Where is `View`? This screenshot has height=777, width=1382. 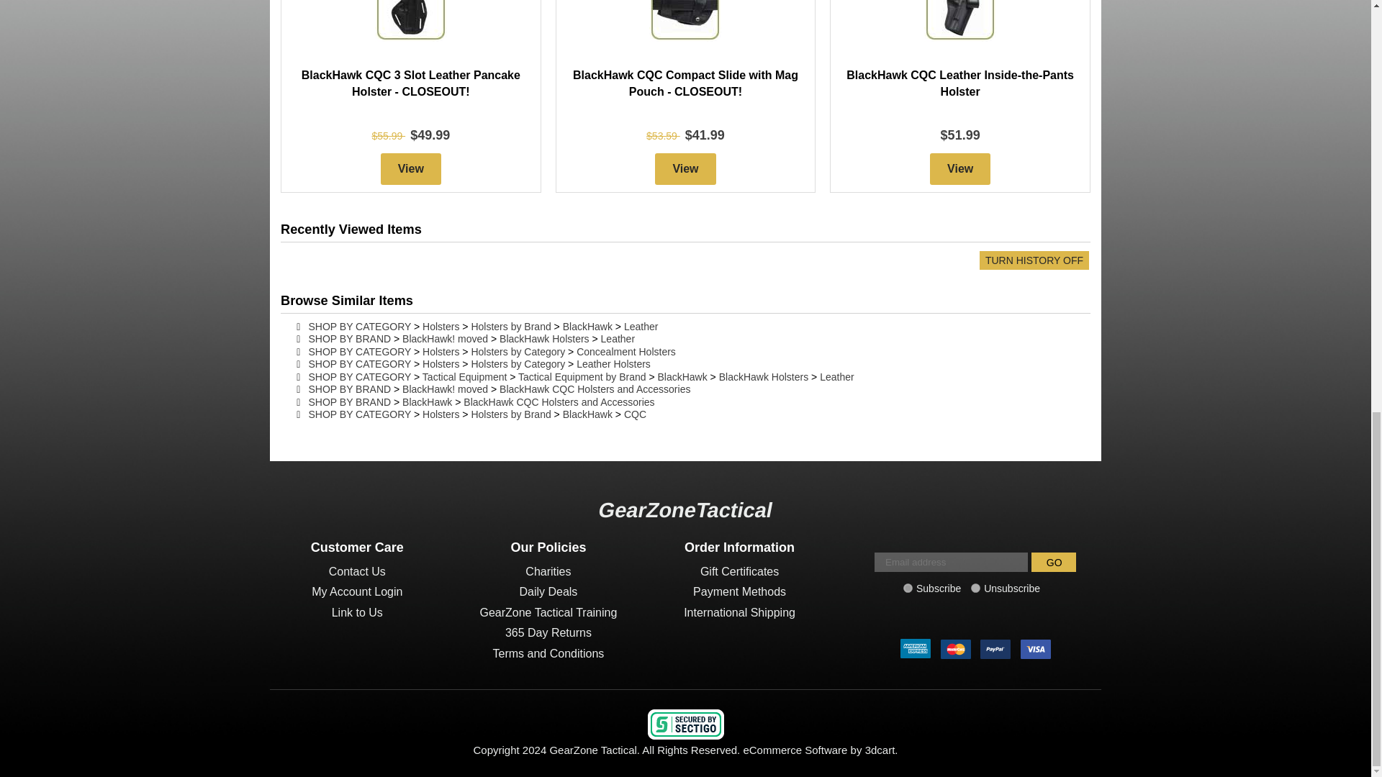
View is located at coordinates (685, 168).